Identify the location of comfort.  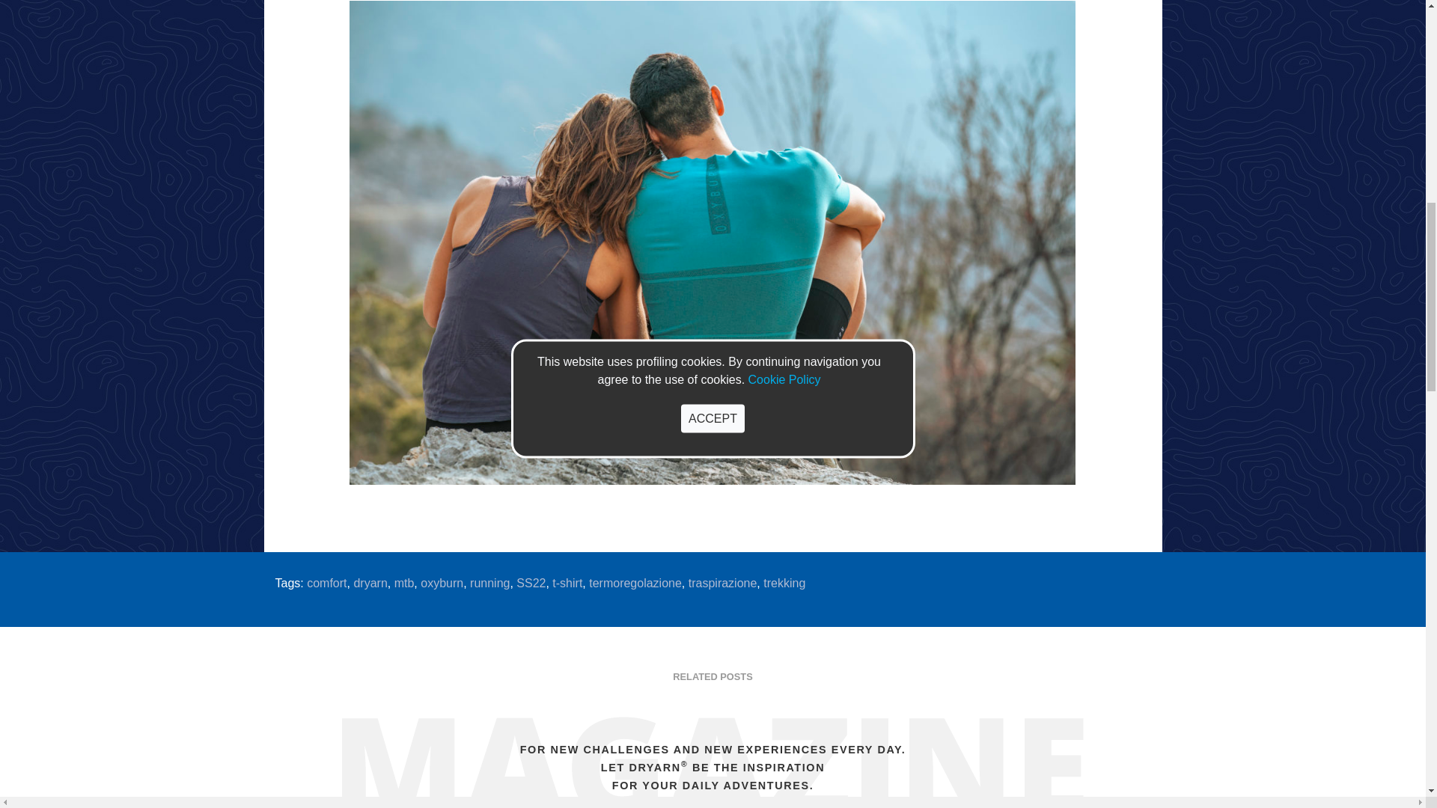
(326, 584).